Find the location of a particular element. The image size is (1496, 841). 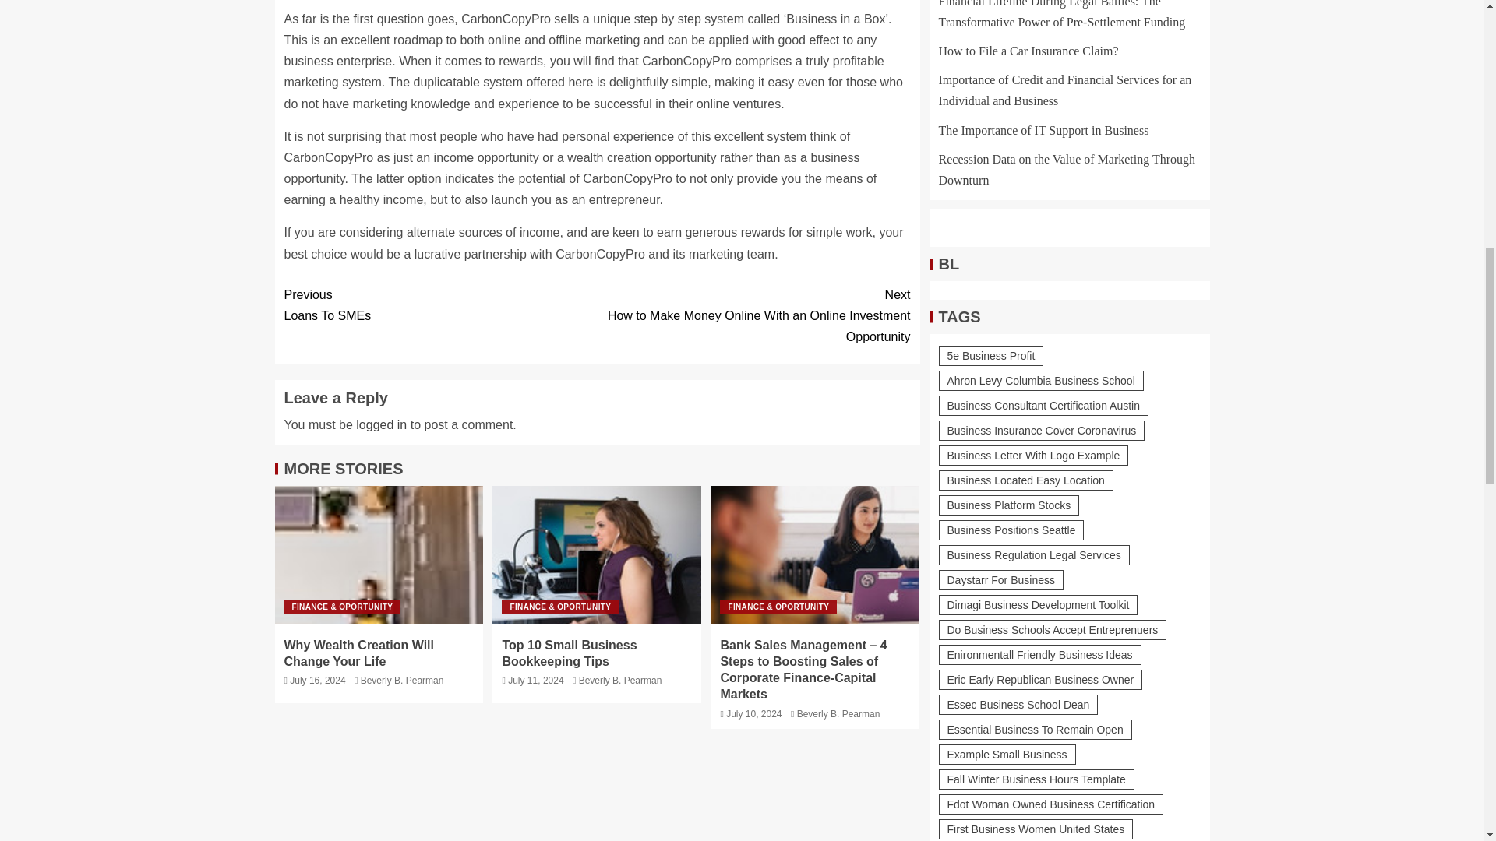

Beverly B. Pearman is located at coordinates (402, 681).